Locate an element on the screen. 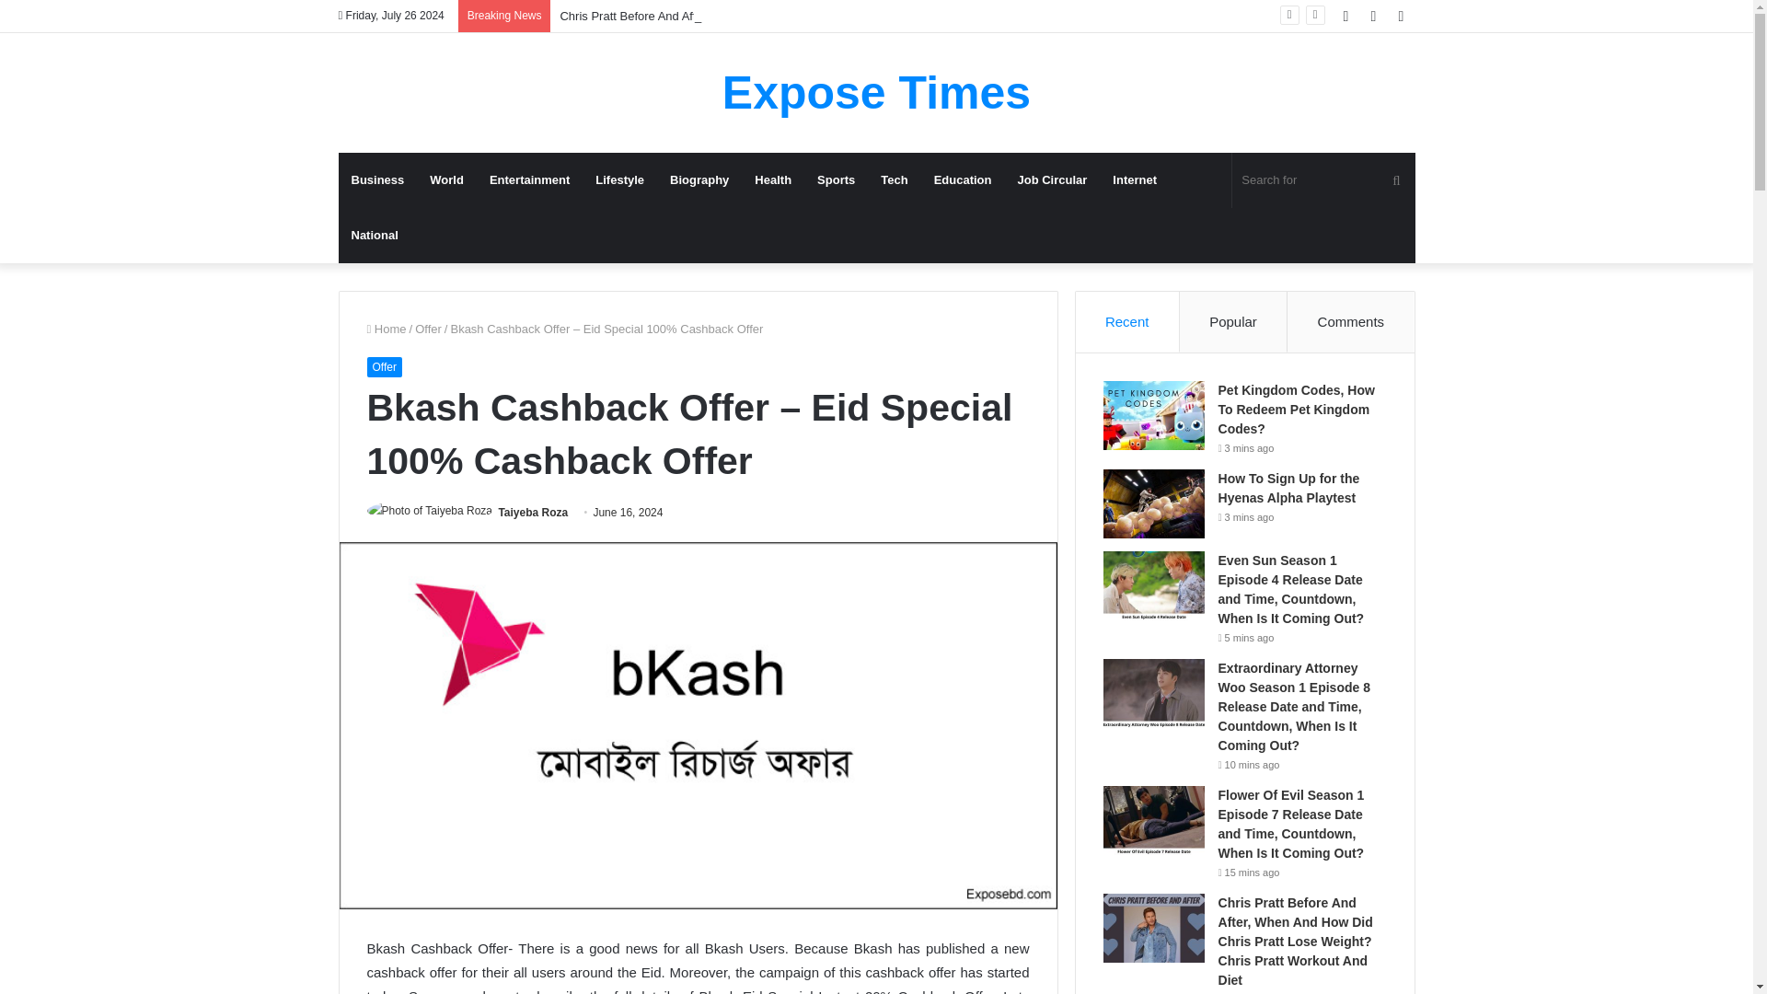 The image size is (1767, 994). Taiyeba Roza is located at coordinates (532, 512).